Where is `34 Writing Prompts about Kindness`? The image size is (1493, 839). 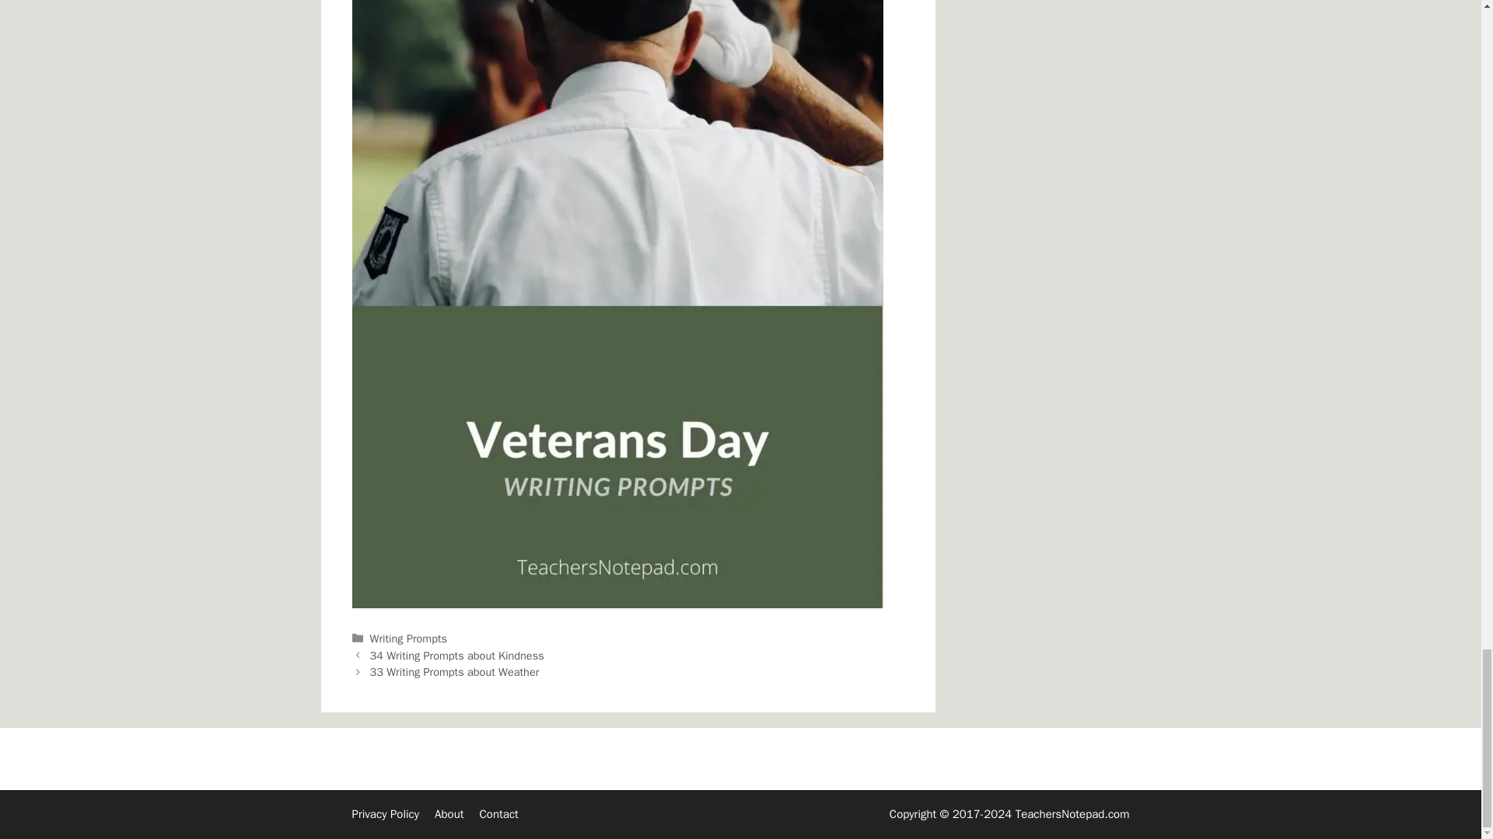
34 Writing Prompts about Kindness is located at coordinates (457, 656).